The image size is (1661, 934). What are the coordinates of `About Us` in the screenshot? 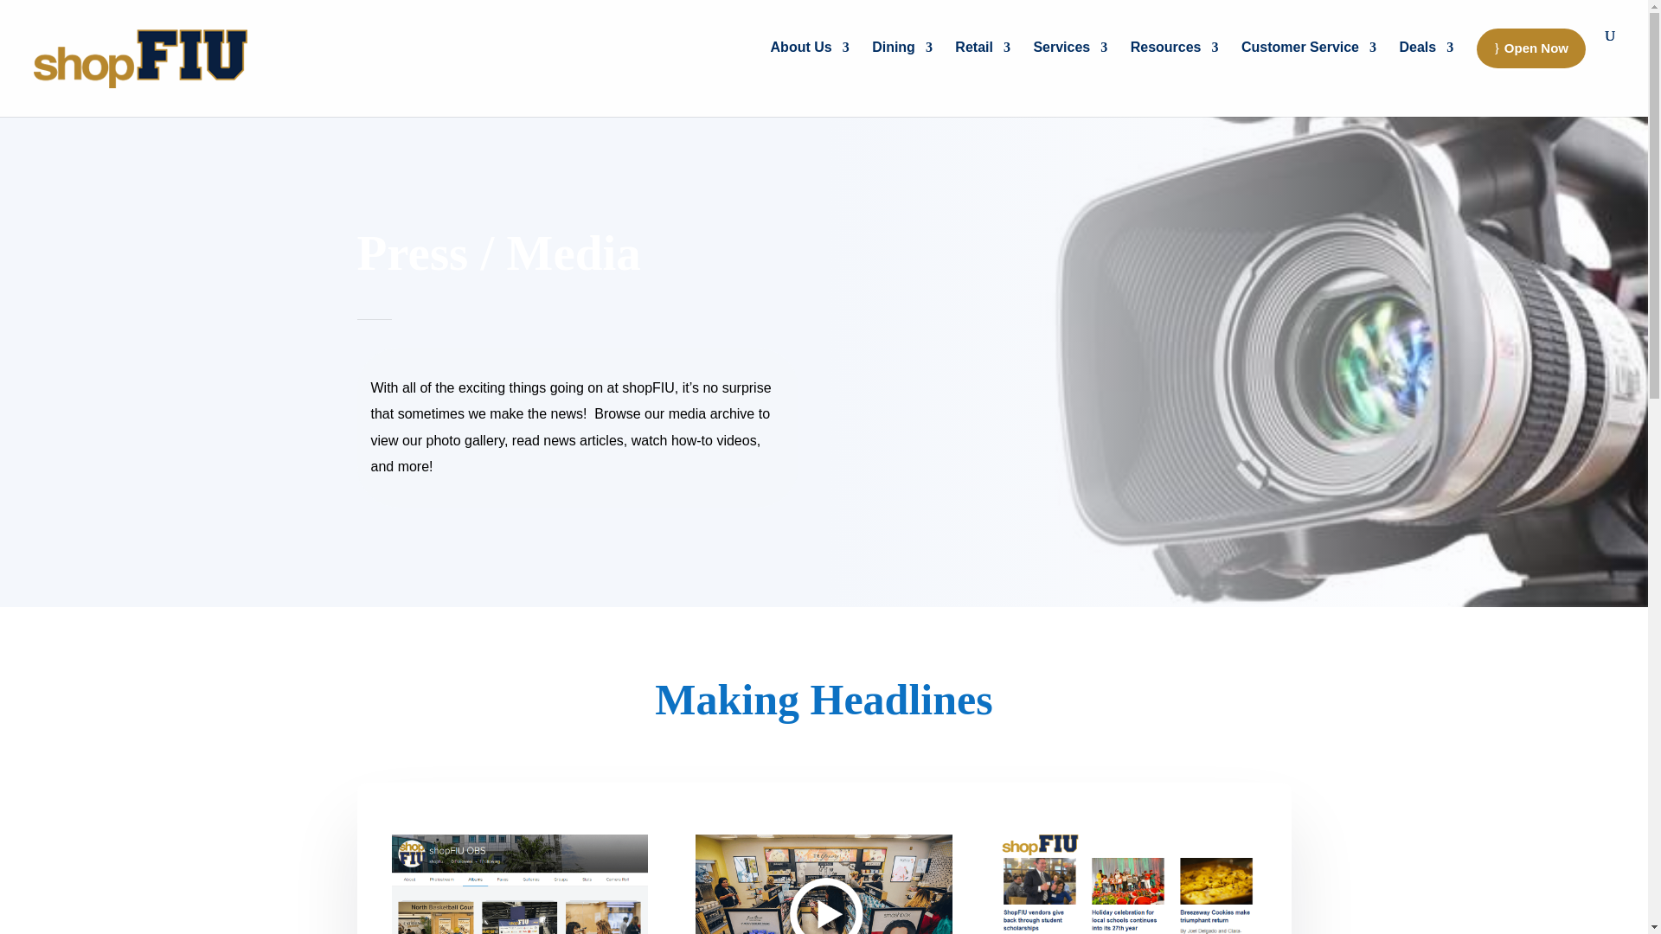 It's located at (810, 66).